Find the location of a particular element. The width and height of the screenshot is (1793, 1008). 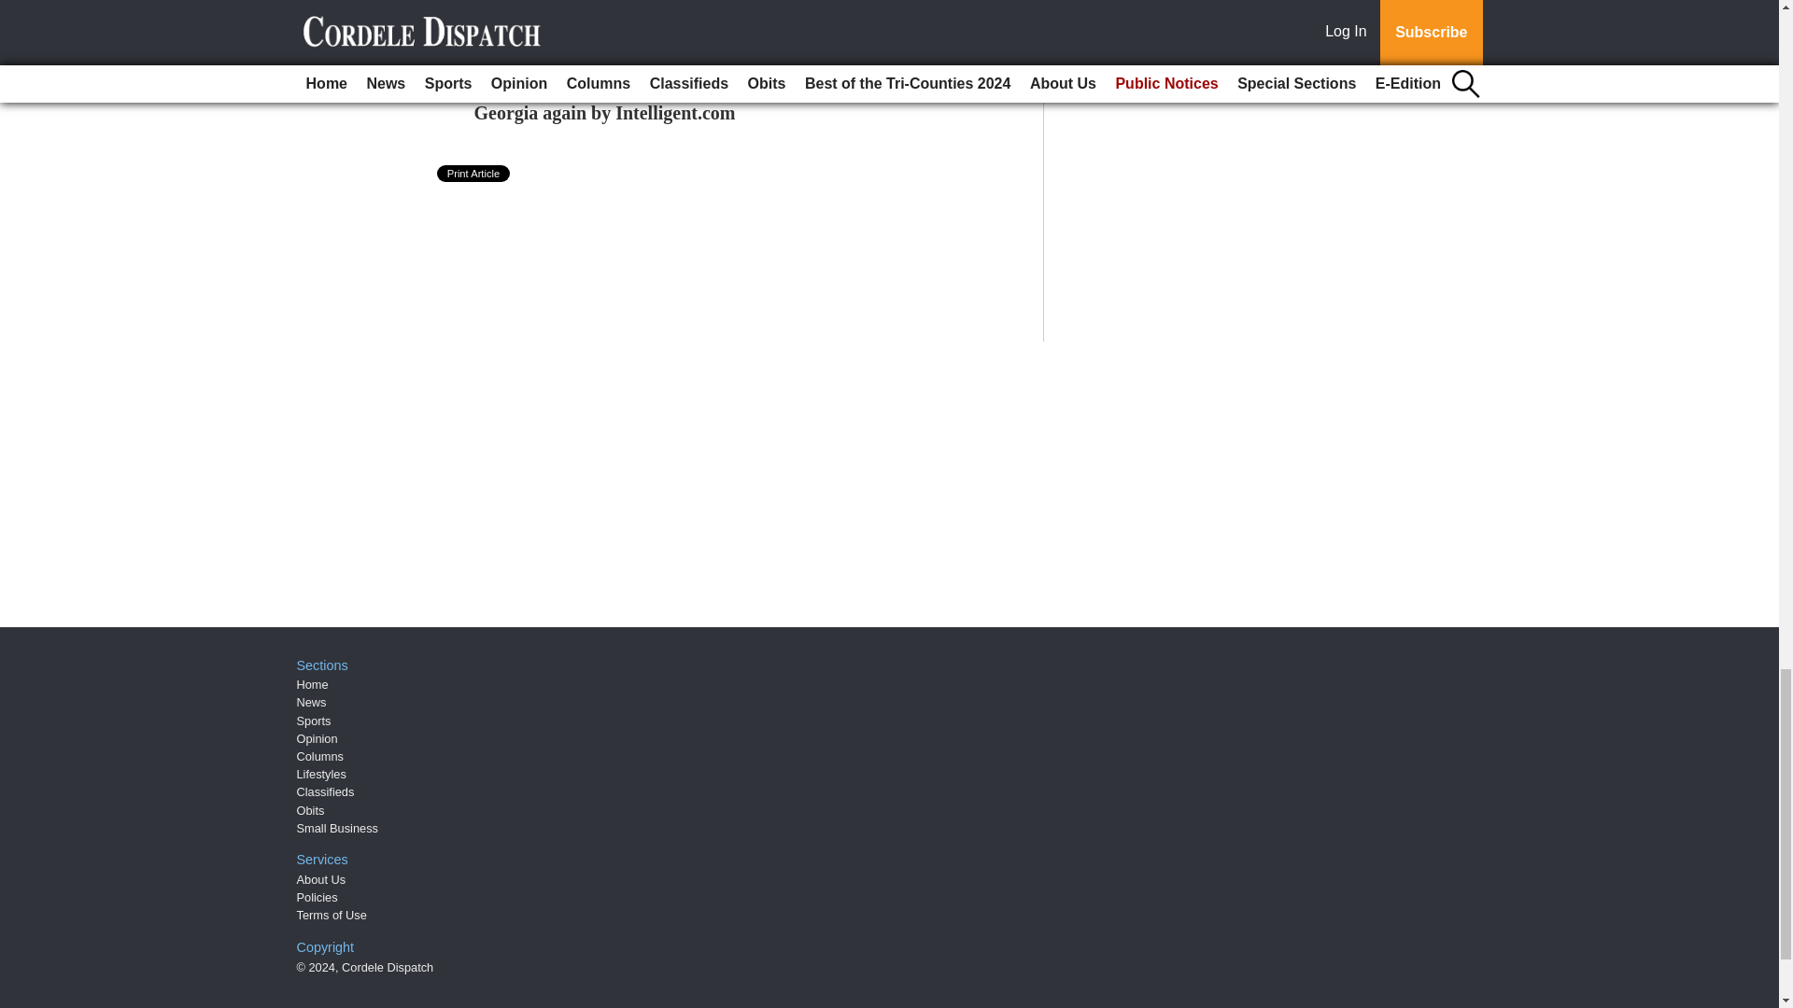

Obits is located at coordinates (310, 810).